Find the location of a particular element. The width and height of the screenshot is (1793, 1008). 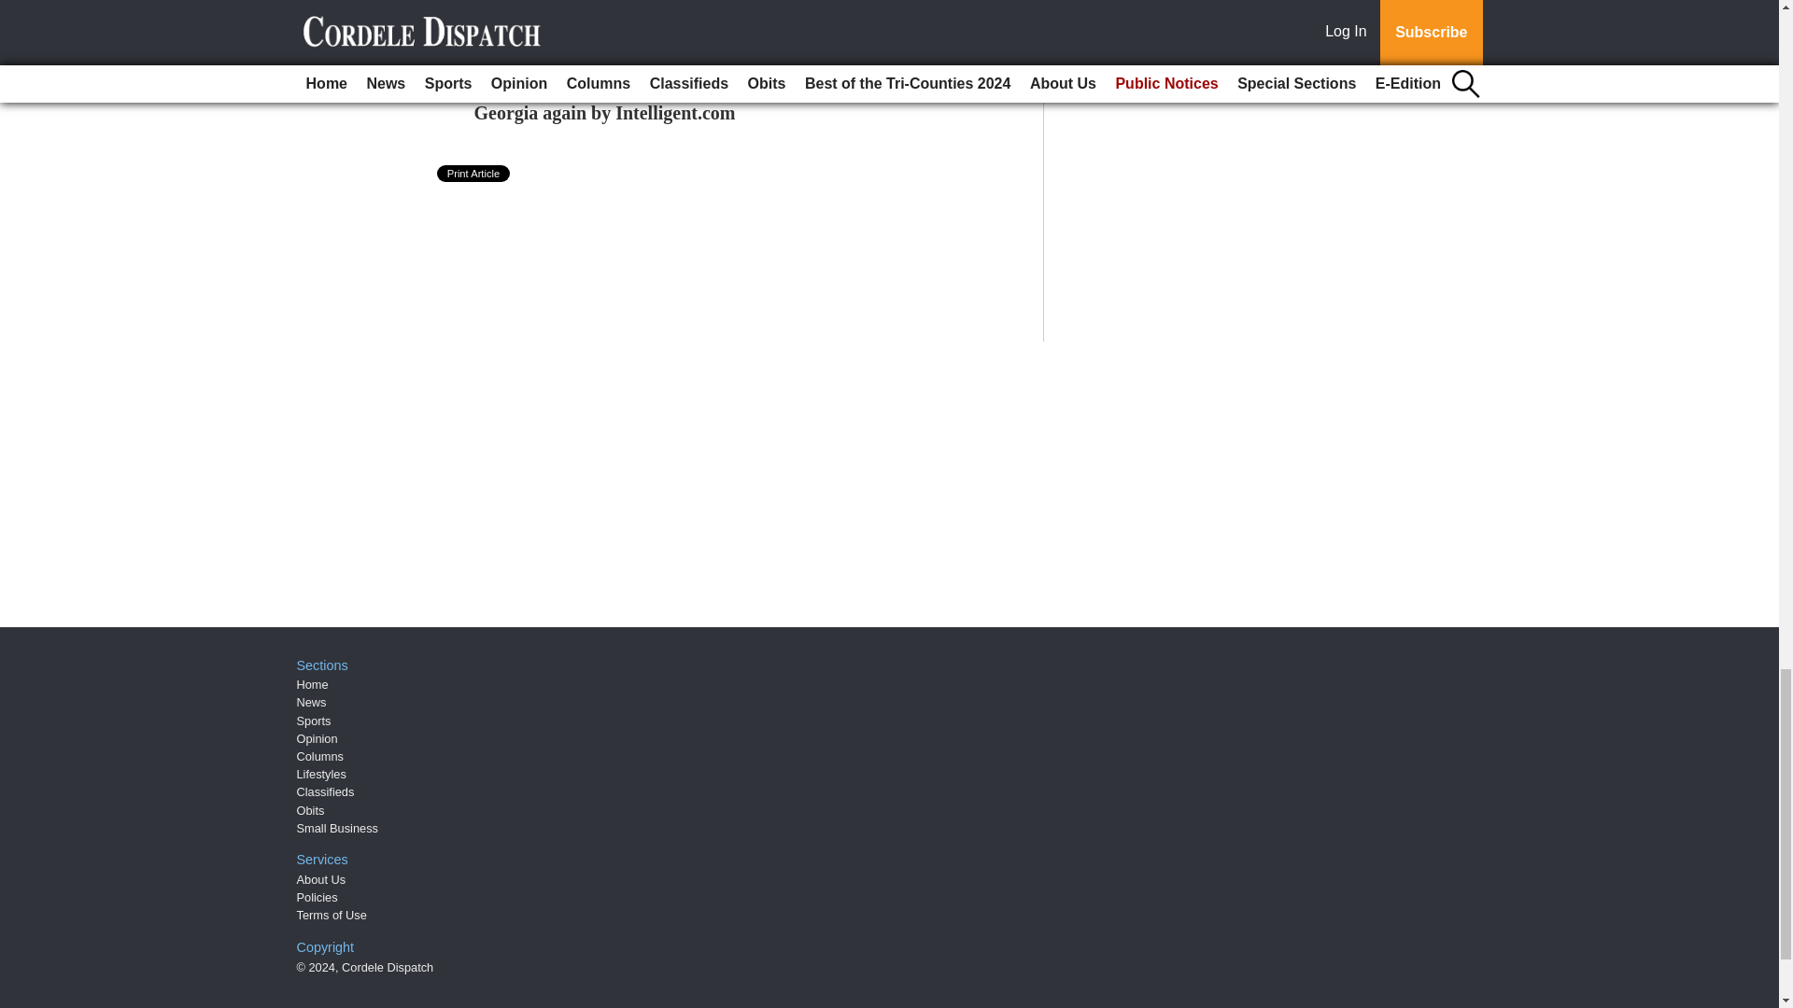

Obits is located at coordinates (310, 810).